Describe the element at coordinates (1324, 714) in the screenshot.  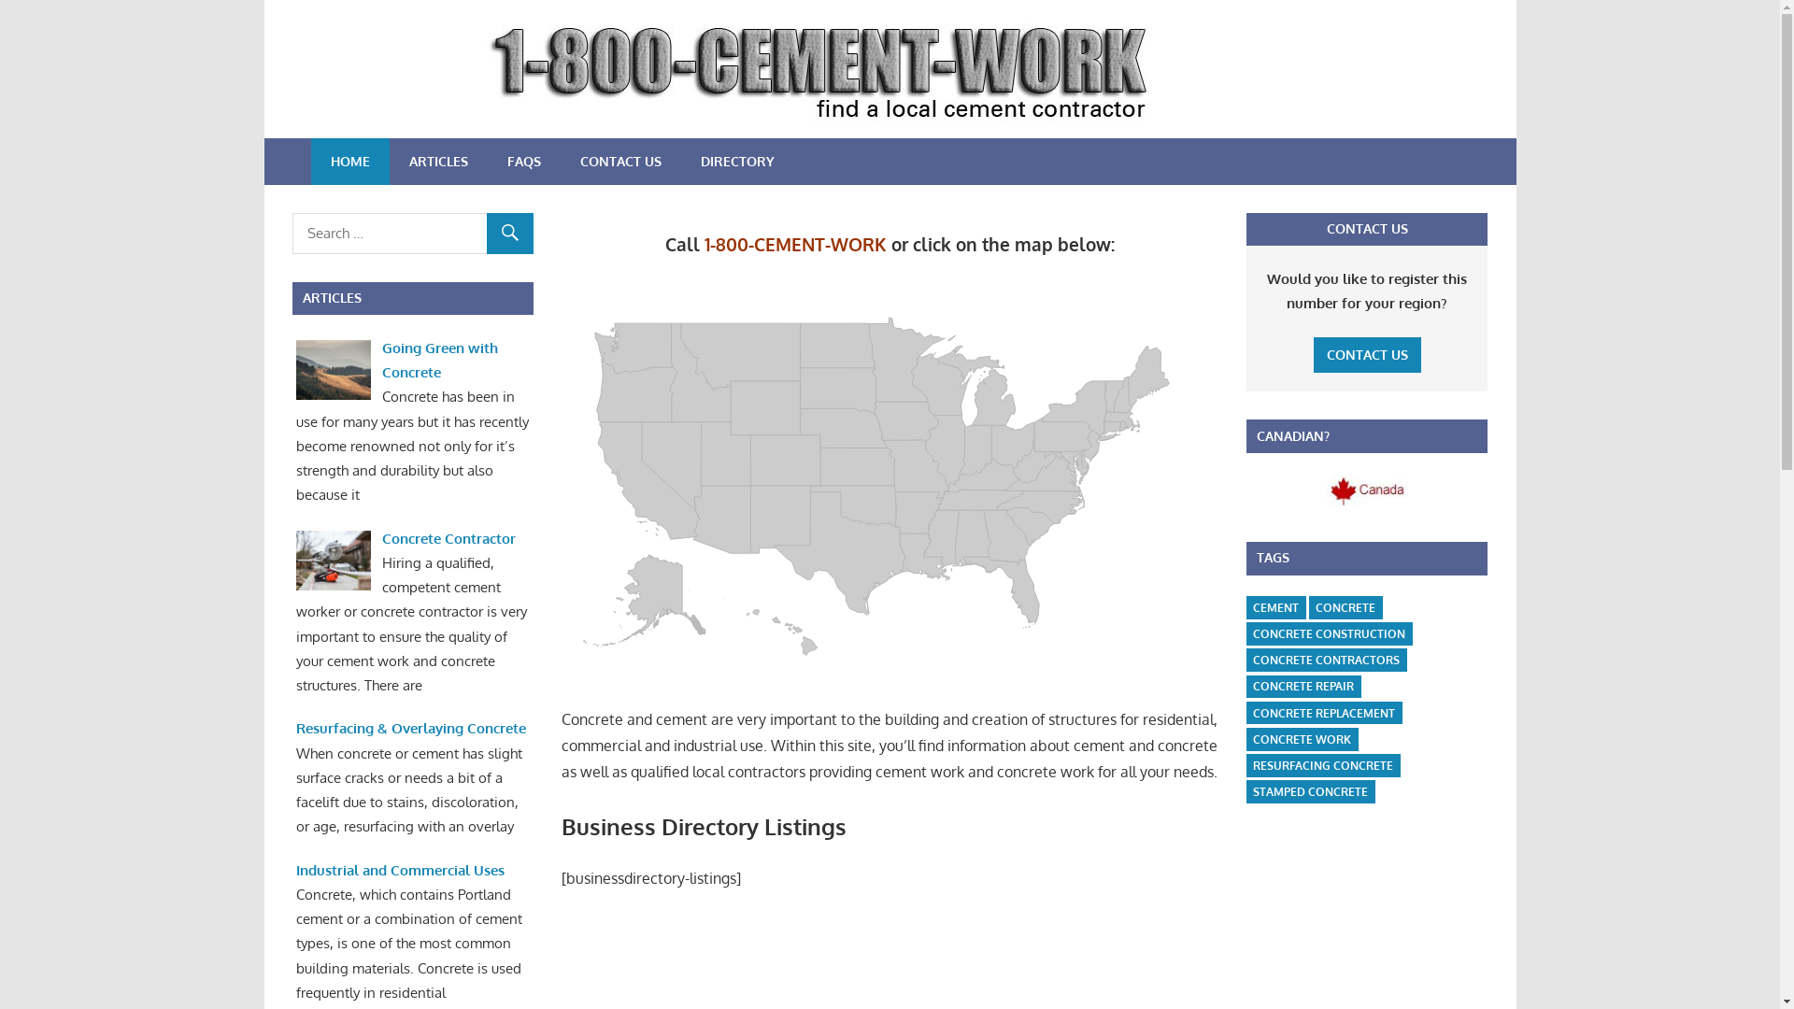
I see `CONCRETE REPLACEMENT` at that location.